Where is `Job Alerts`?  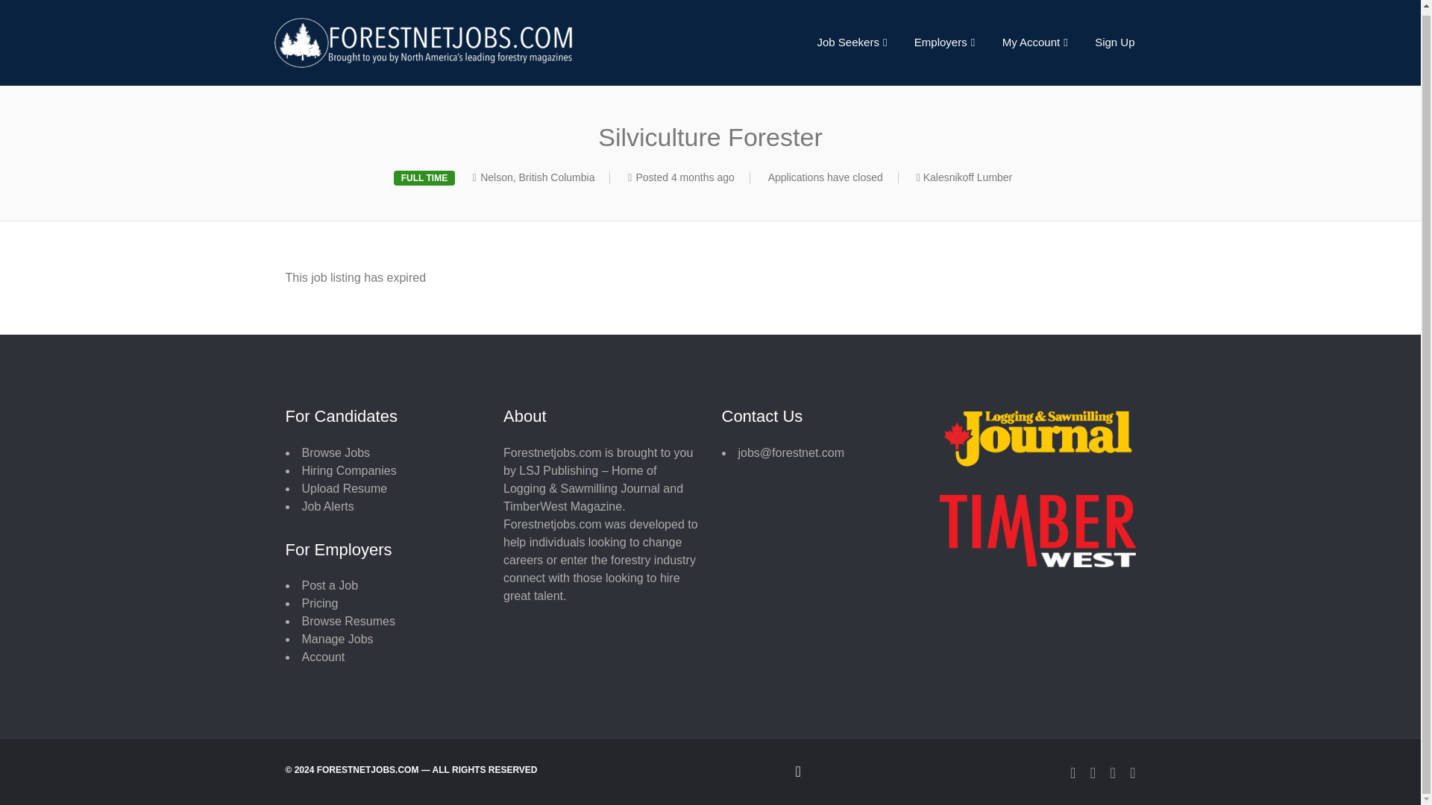
Job Alerts is located at coordinates (327, 505).